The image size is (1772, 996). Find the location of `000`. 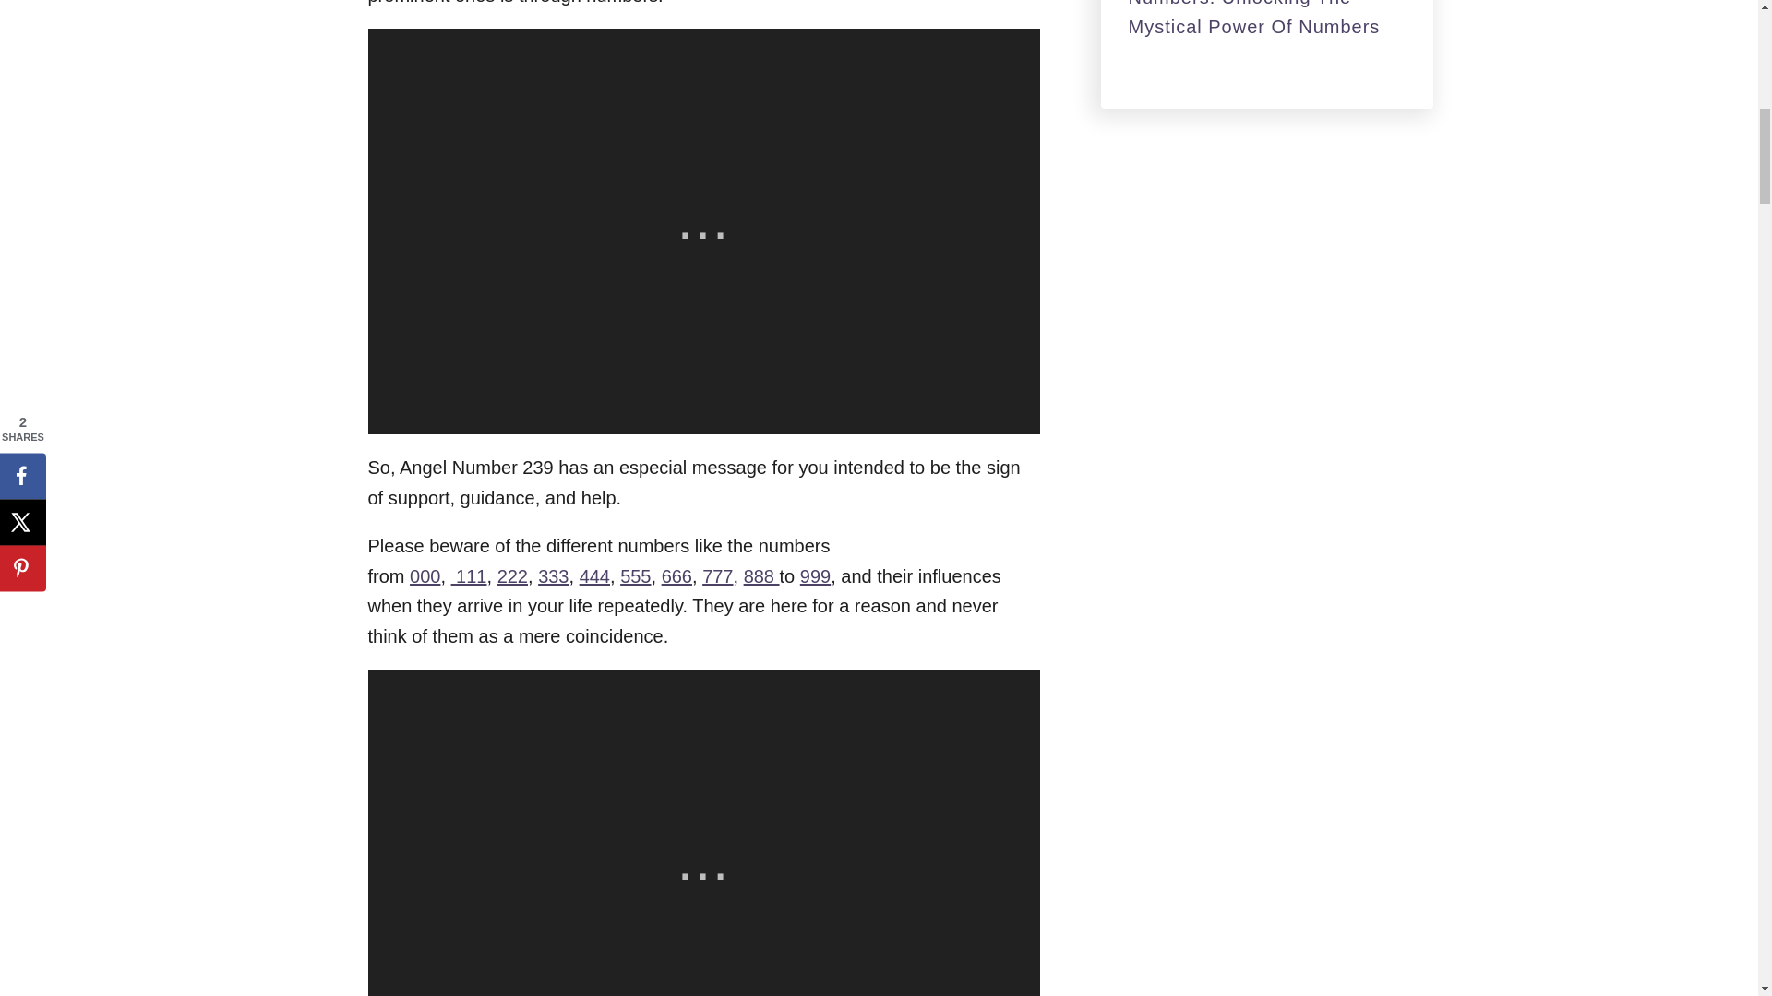

000 is located at coordinates (425, 576).